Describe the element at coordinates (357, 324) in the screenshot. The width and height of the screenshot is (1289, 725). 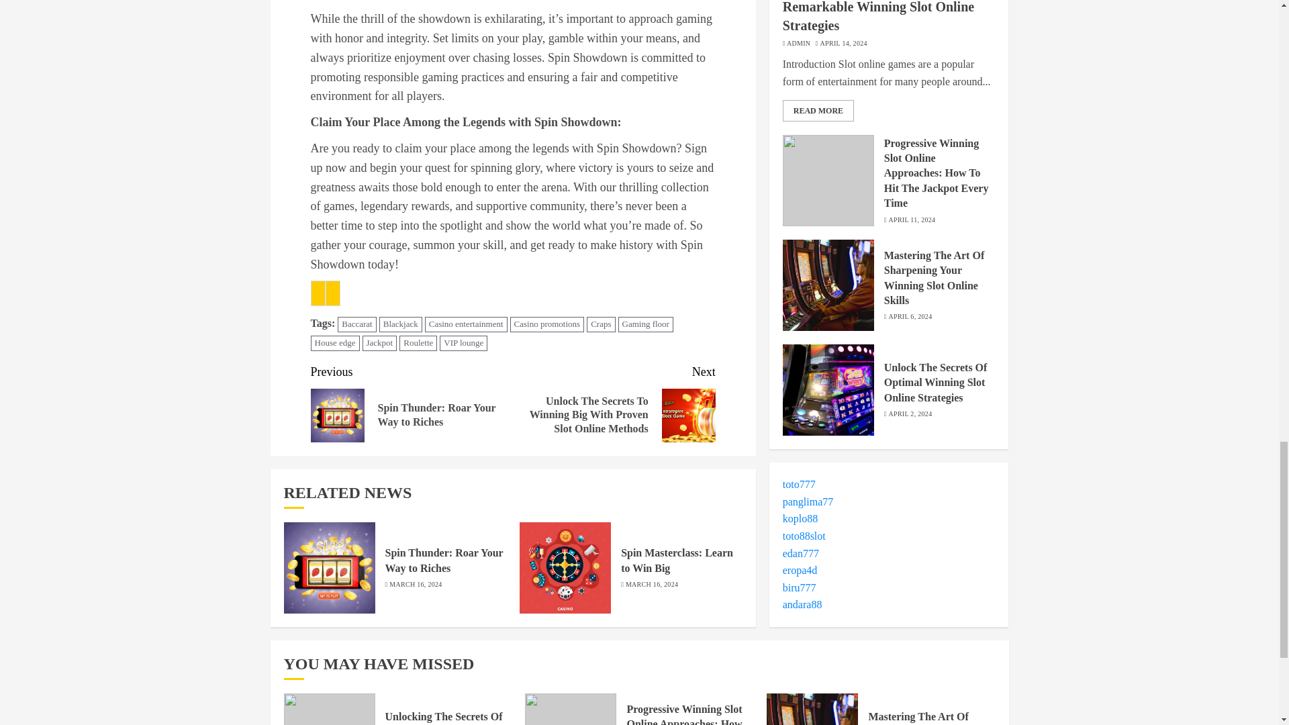
I see `Baccarat` at that location.